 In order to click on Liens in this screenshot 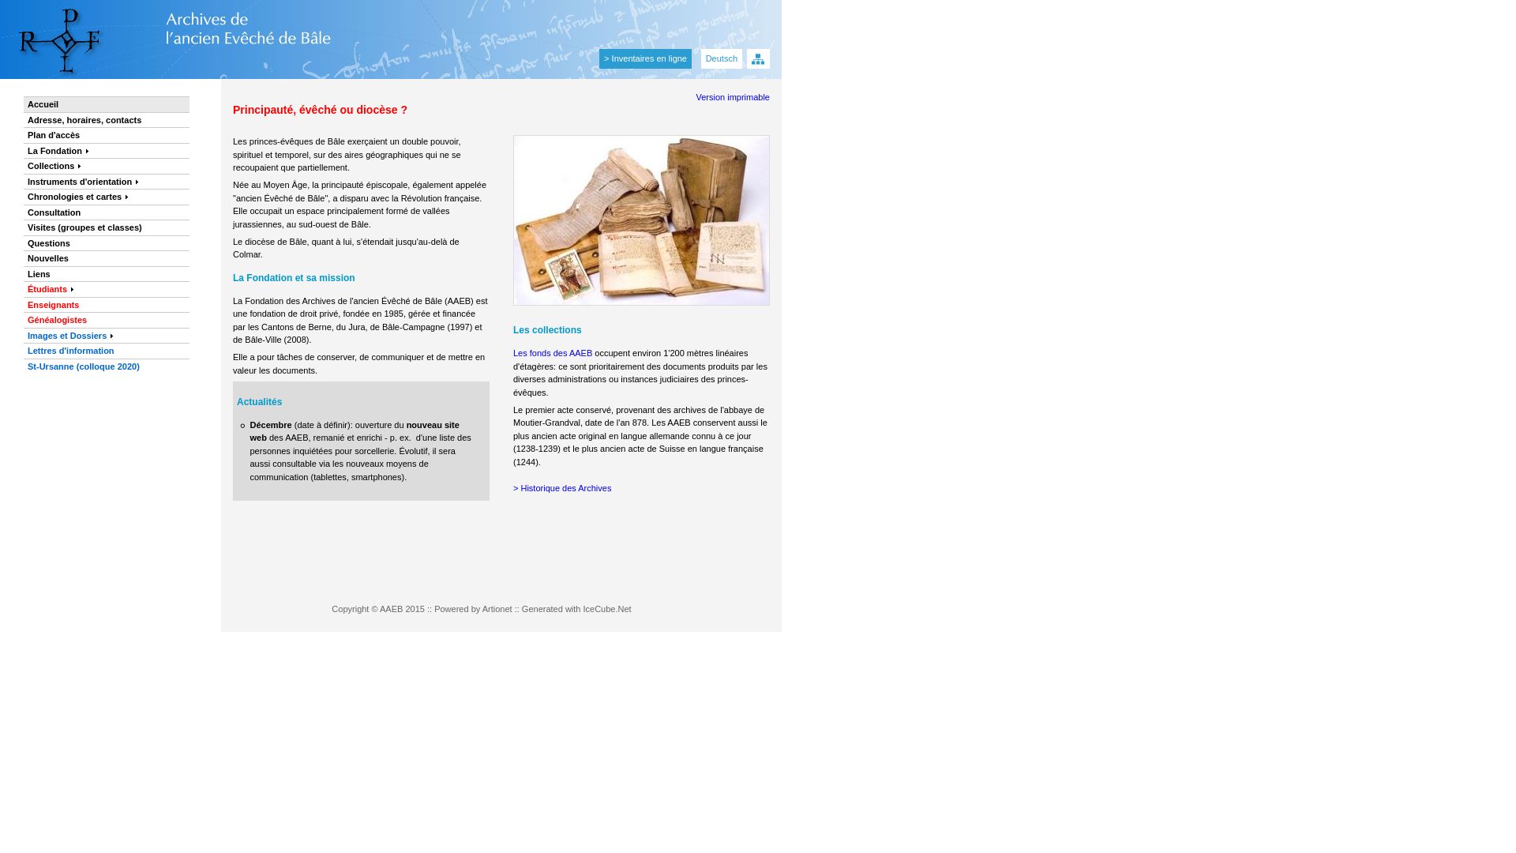, I will do `click(107, 273)`.